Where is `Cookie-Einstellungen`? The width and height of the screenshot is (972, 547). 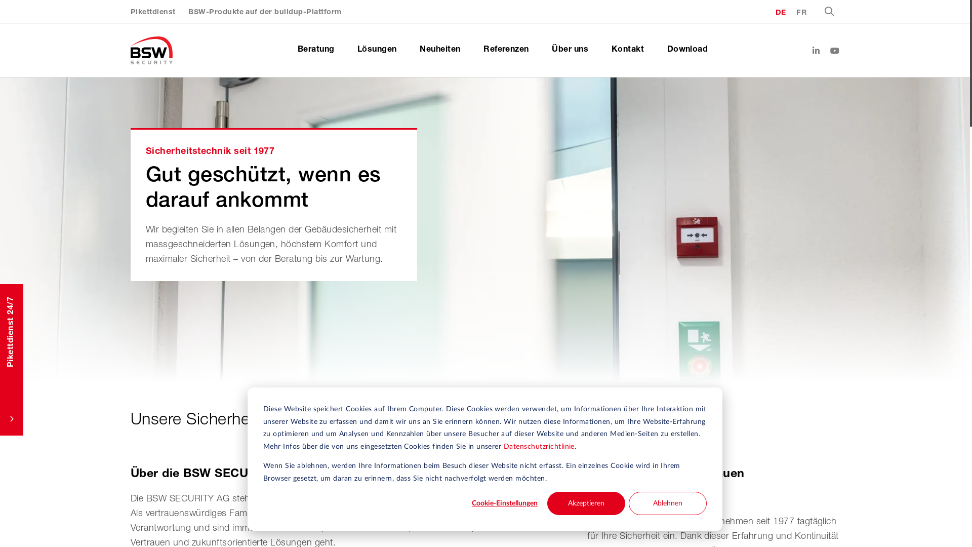 Cookie-Einstellungen is located at coordinates (505, 503).